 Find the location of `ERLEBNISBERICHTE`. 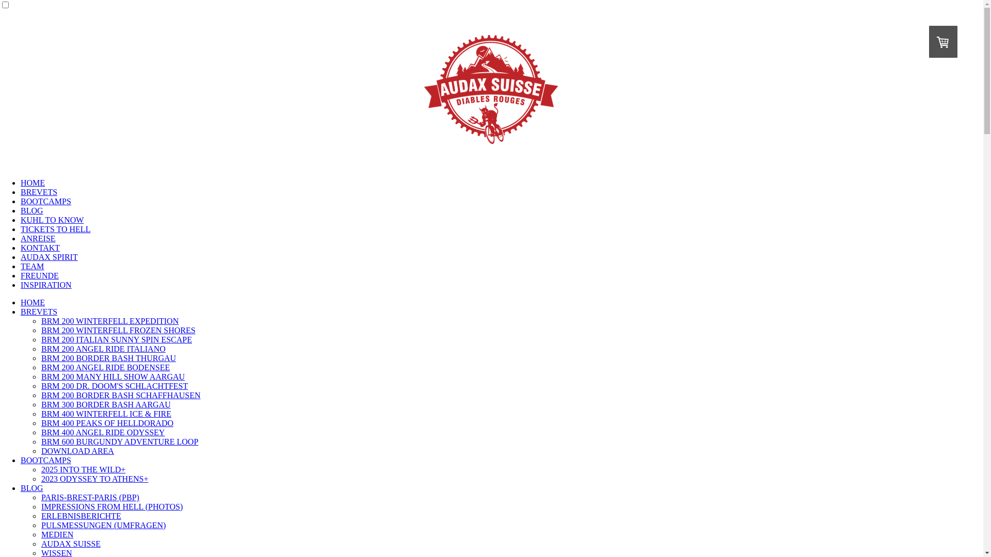

ERLEBNISBERICHTE is located at coordinates (82, 516).